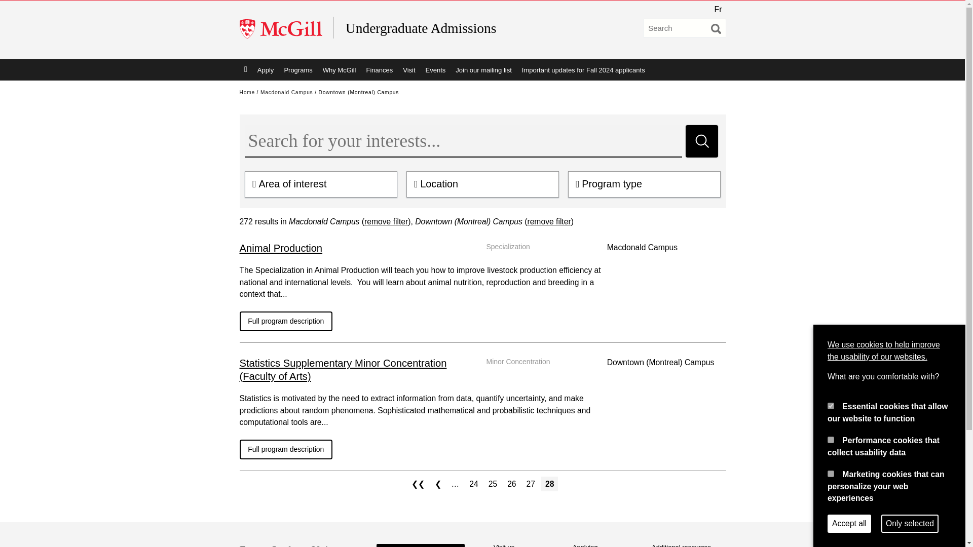 The image size is (973, 547). Describe the element at coordinates (287, 92) in the screenshot. I see `Macdonald Campus` at that location.